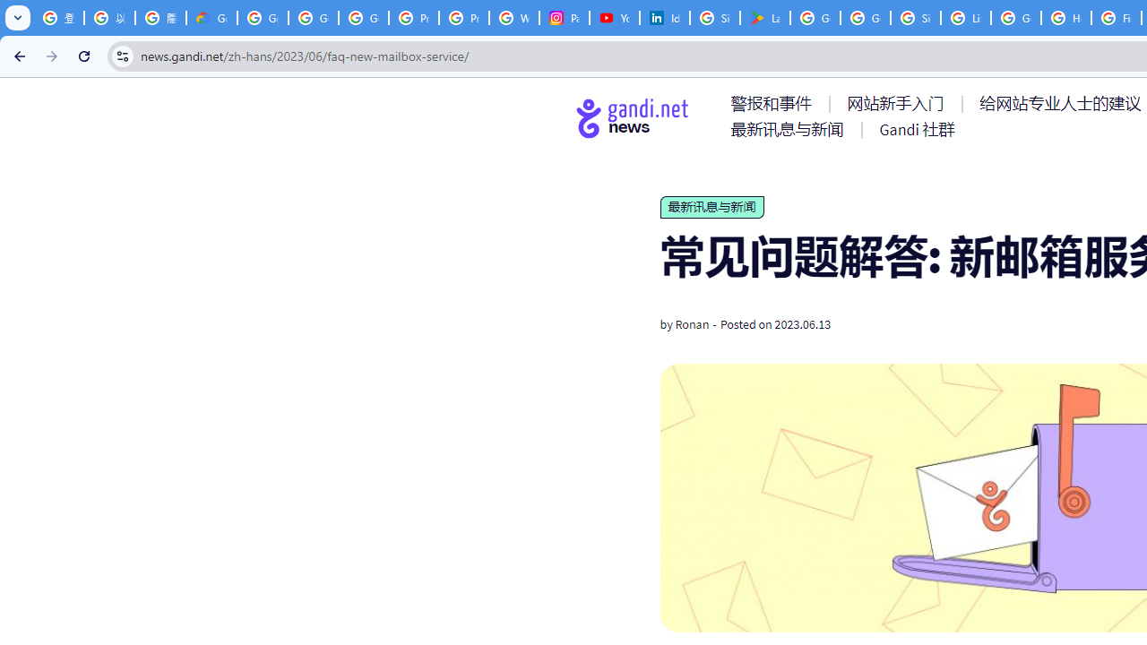 Image resolution: width=1147 pixels, height=645 pixels. Describe the element at coordinates (665, 18) in the screenshot. I see `Identity verification via Persona | LinkedIn Help` at that location.